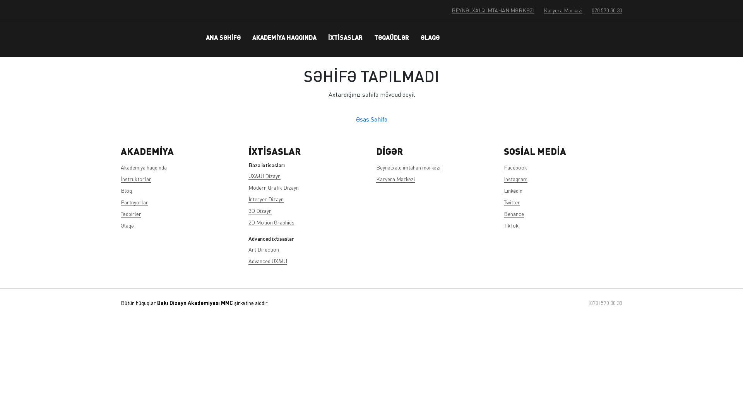 The image size is (743, 418). I want to click on TikTok, so click(511, 225).